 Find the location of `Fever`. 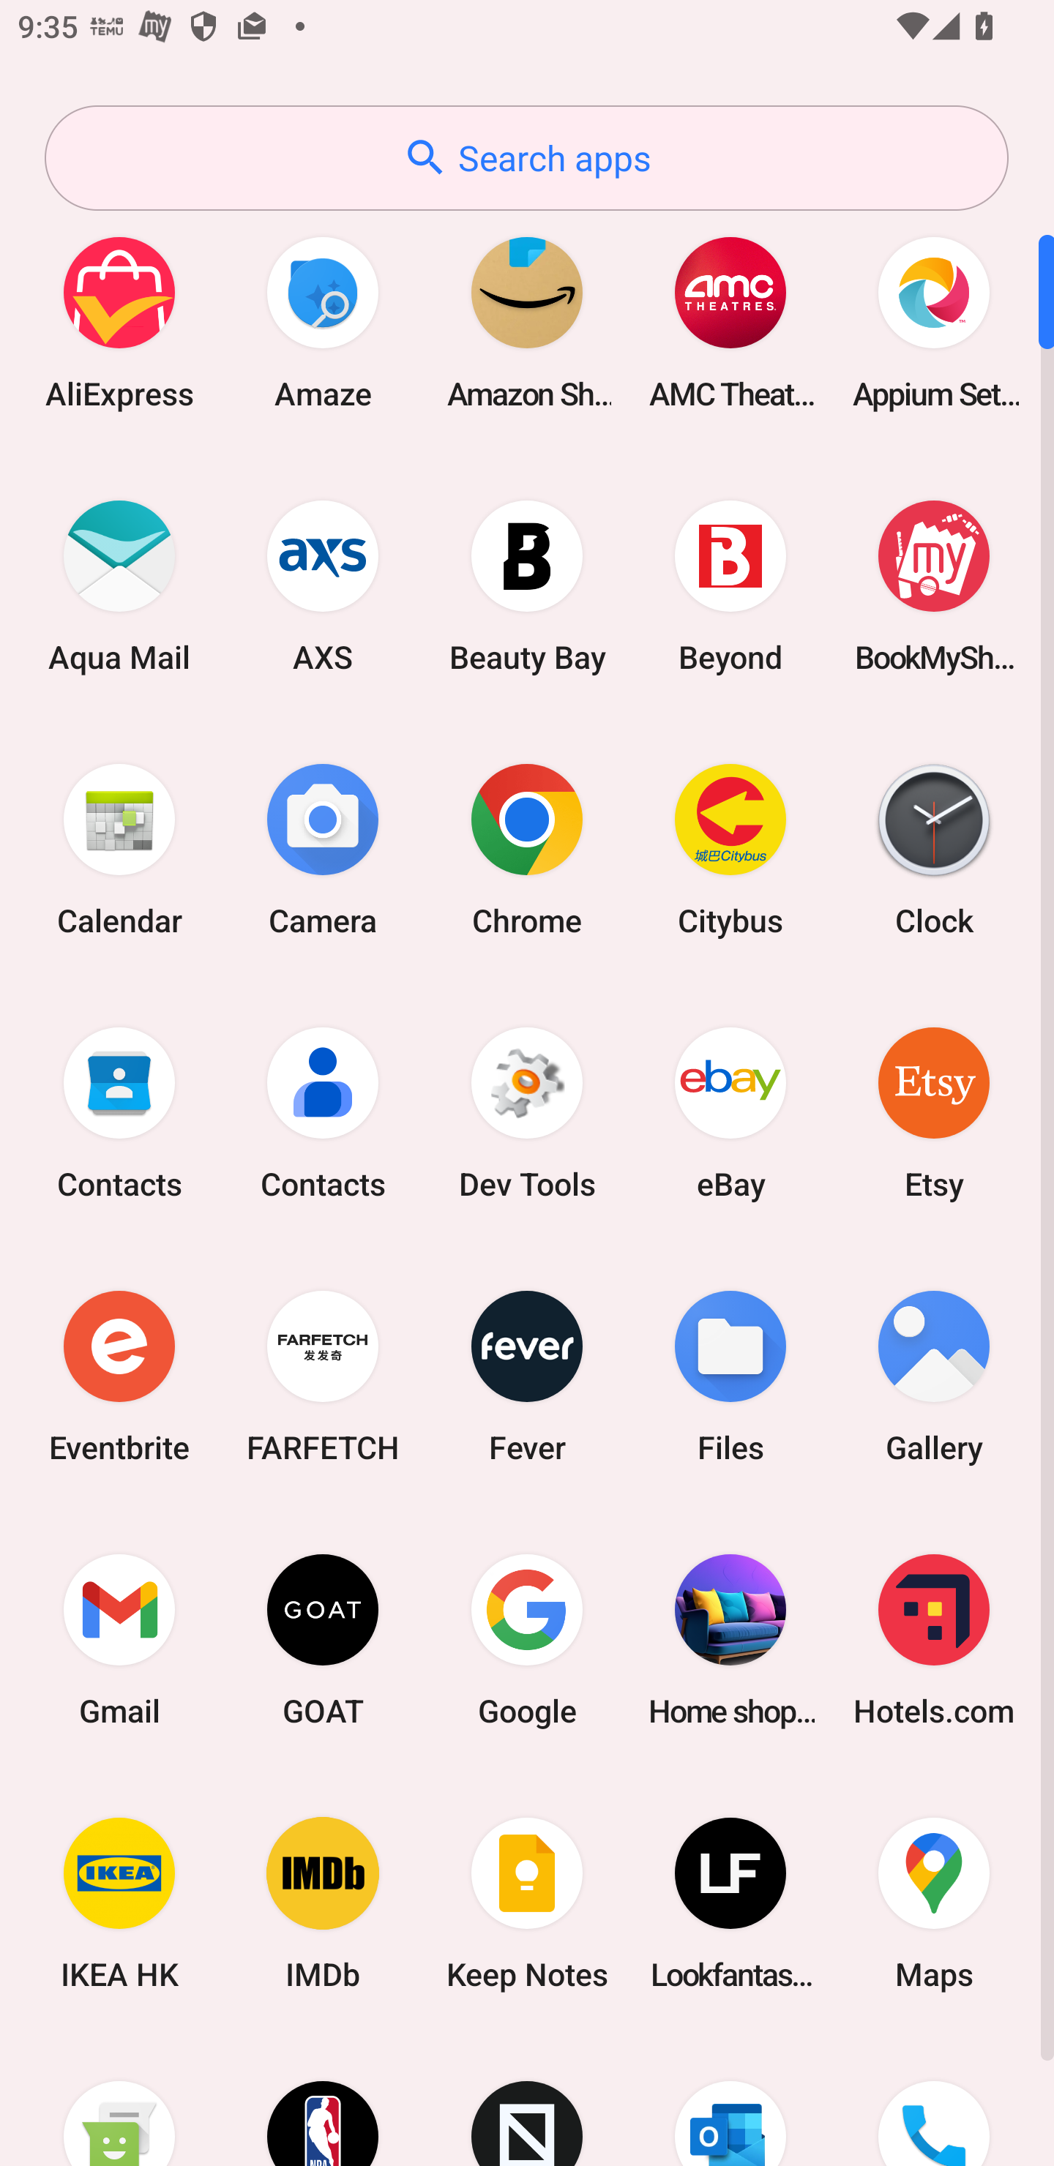

Fever is located at coordinates (527, 1376).